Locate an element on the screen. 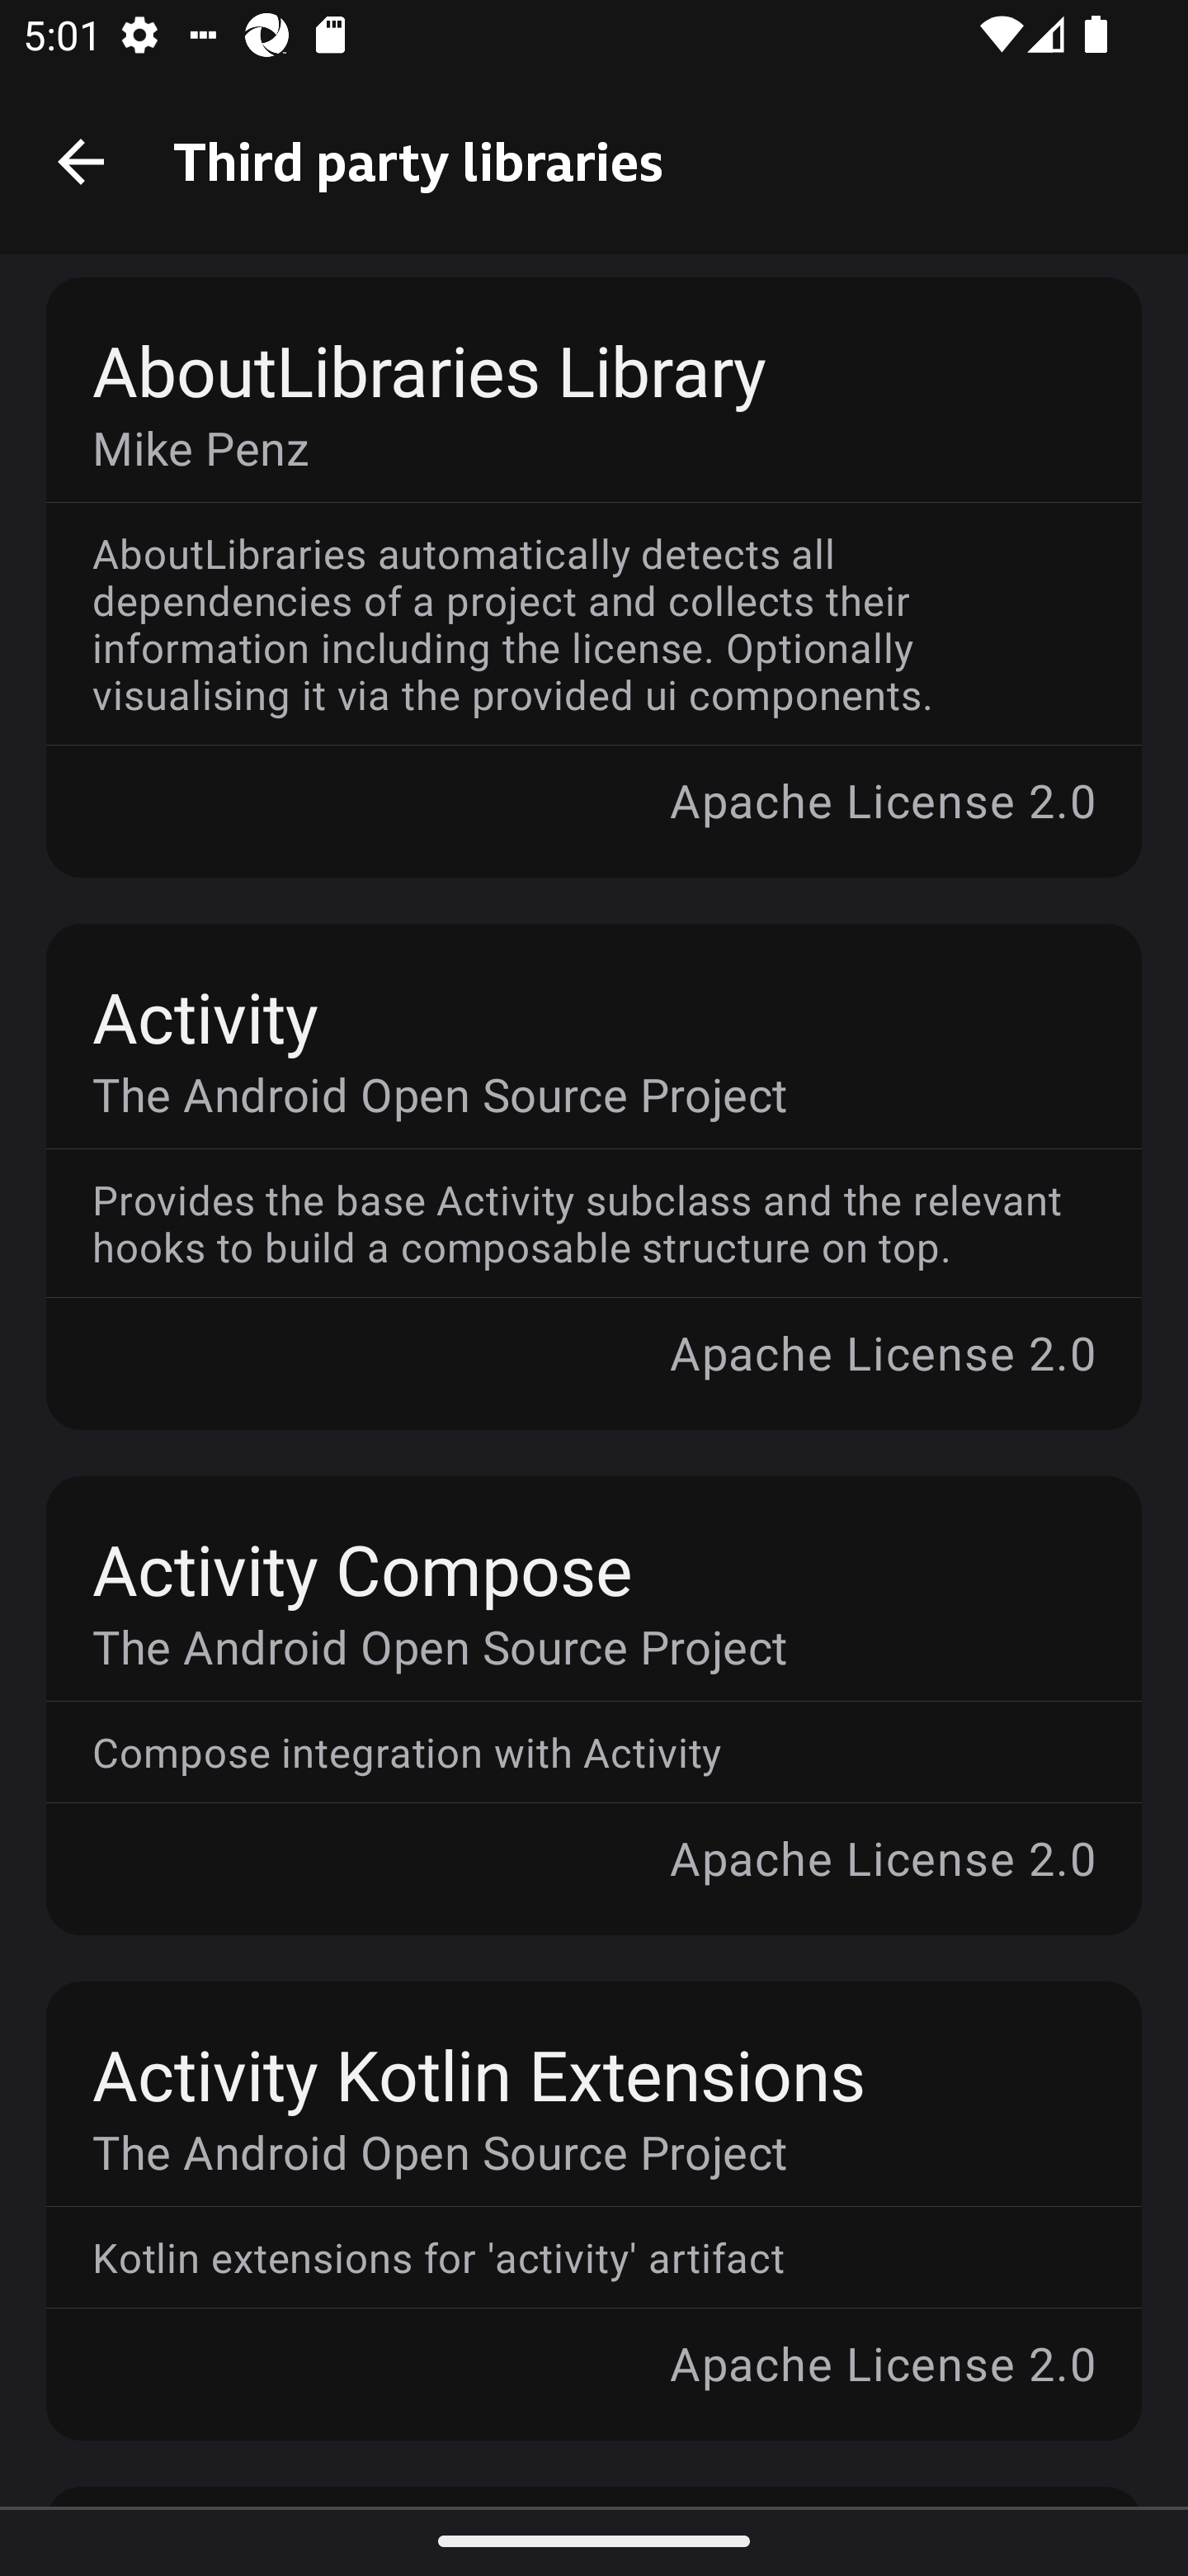 The image size is (1188, 2576). The Android Open Source Project is located at coordinates (571, 1646).